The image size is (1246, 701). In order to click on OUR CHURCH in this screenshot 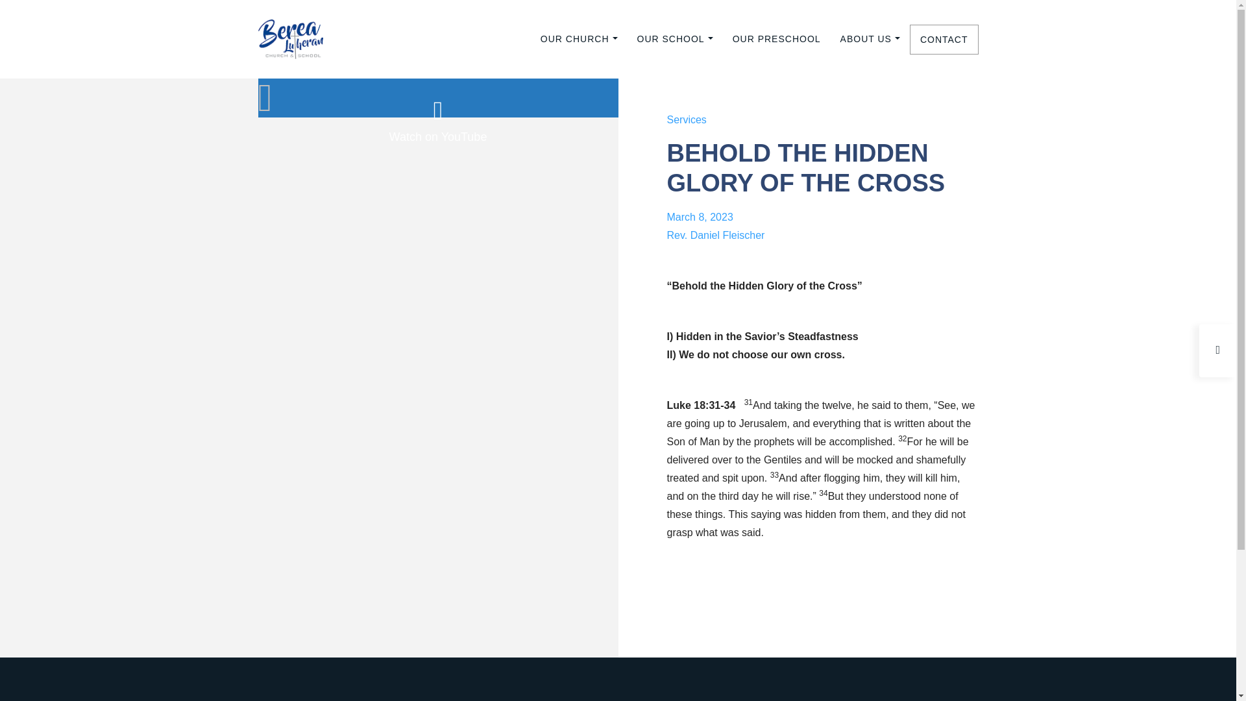, I will do `click(579, 39)`.